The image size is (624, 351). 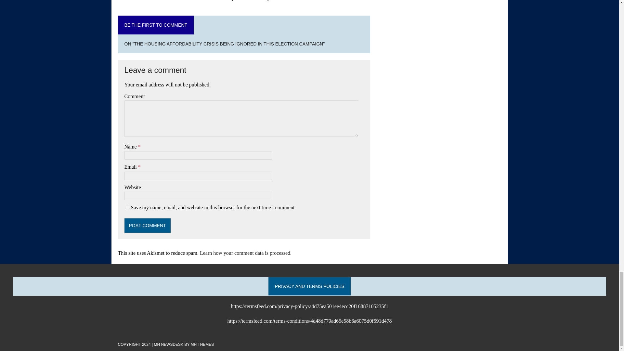 What do you see at coordinates (270, 1) in the screenshot?
I see `Next post` at bounding box center [270, 1].